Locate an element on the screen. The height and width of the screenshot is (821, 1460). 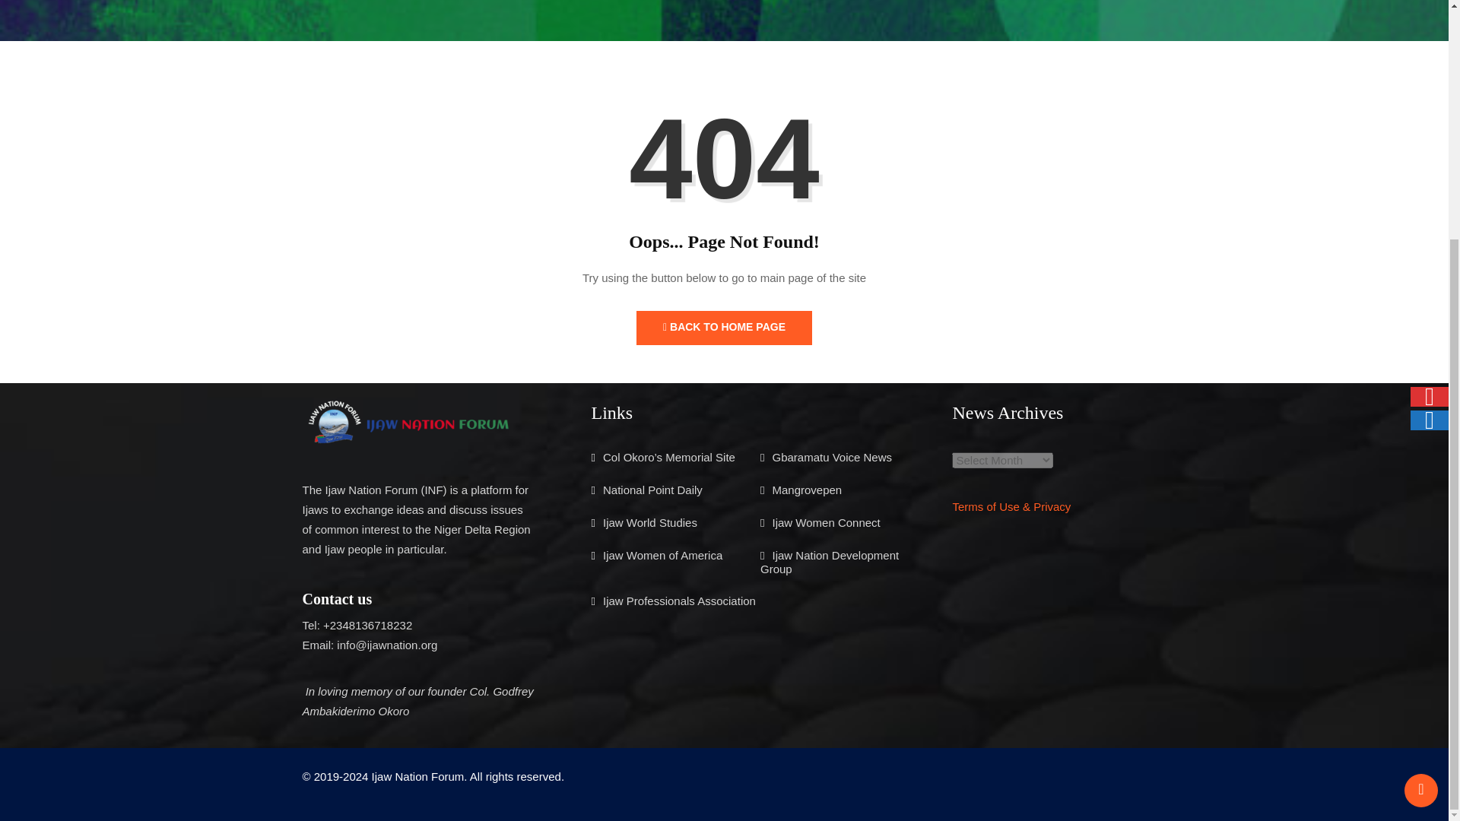
National Point Daily is located at coordinates (652, 490).